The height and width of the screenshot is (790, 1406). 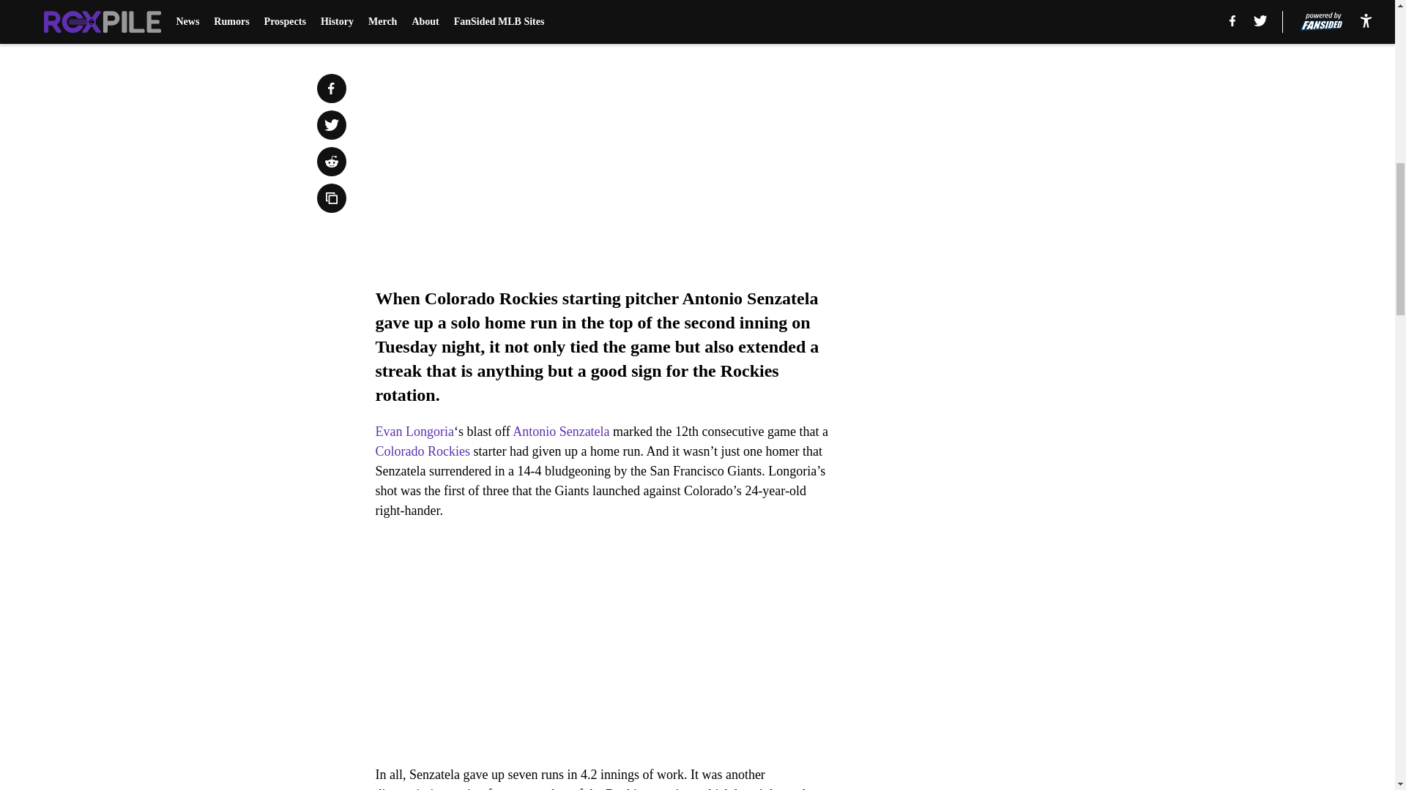 I want to click on Colorado Rockies, so click(x=422, y=451).